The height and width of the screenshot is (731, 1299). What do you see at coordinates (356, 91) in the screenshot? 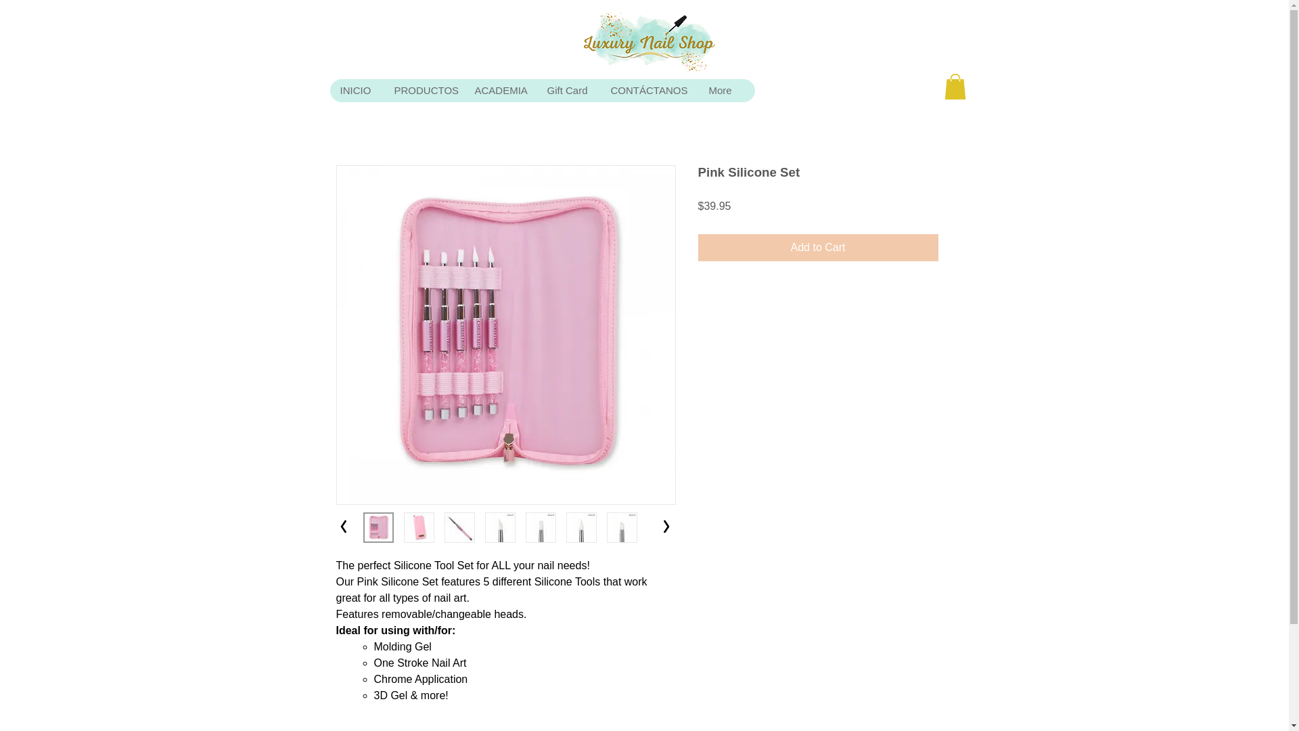
I see `INICIO` at bounding box center [356, 91].